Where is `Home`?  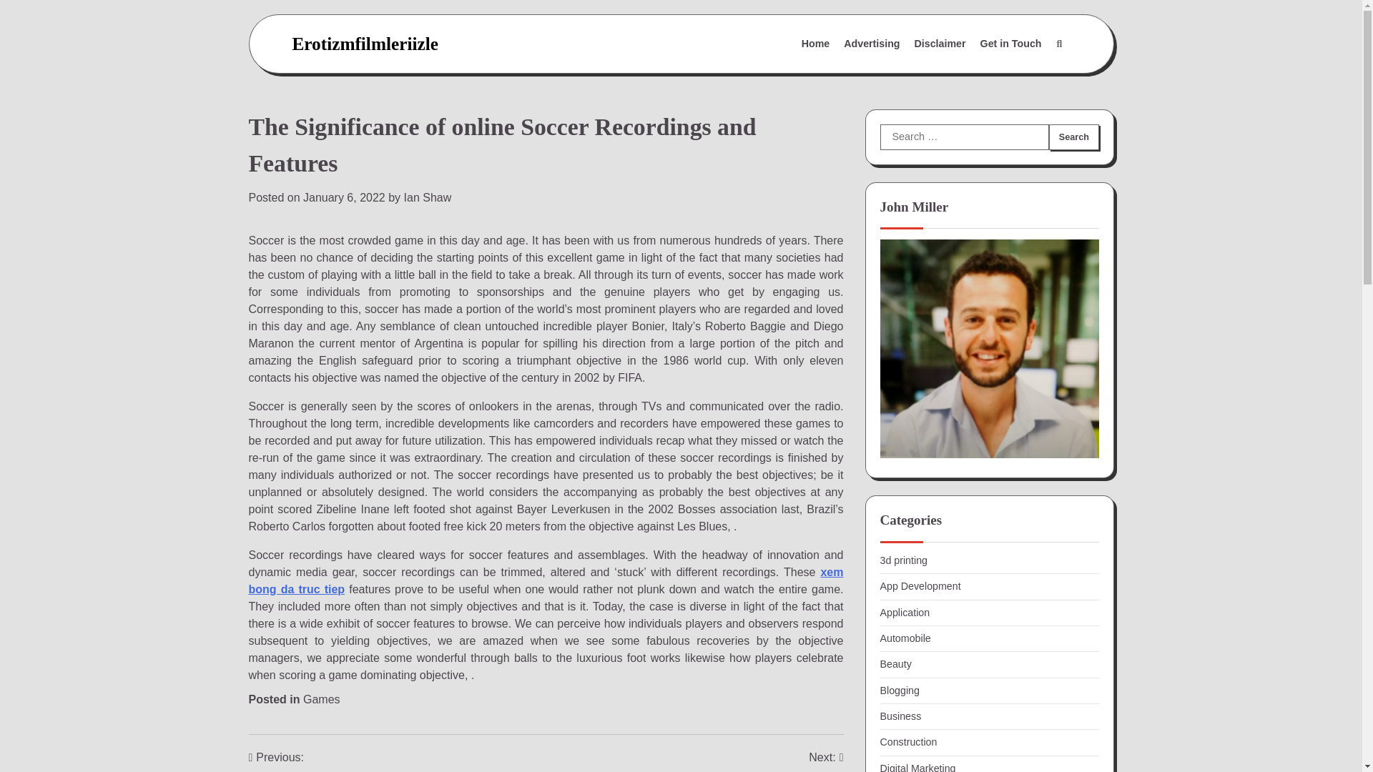 Home is located at coordinates (816, 44).